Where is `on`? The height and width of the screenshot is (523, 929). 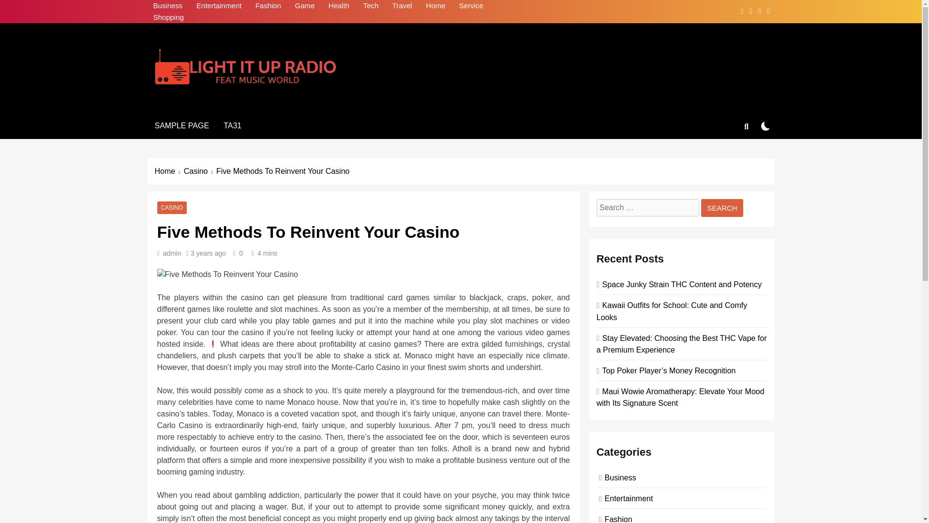
on is located at coordinates (765, 126).